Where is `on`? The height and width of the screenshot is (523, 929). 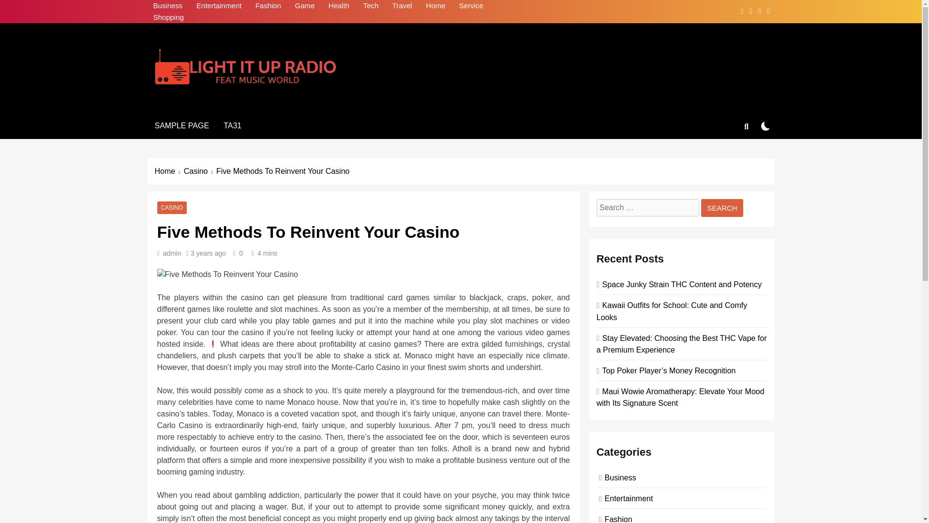
on is located at coordinates (765, 126).